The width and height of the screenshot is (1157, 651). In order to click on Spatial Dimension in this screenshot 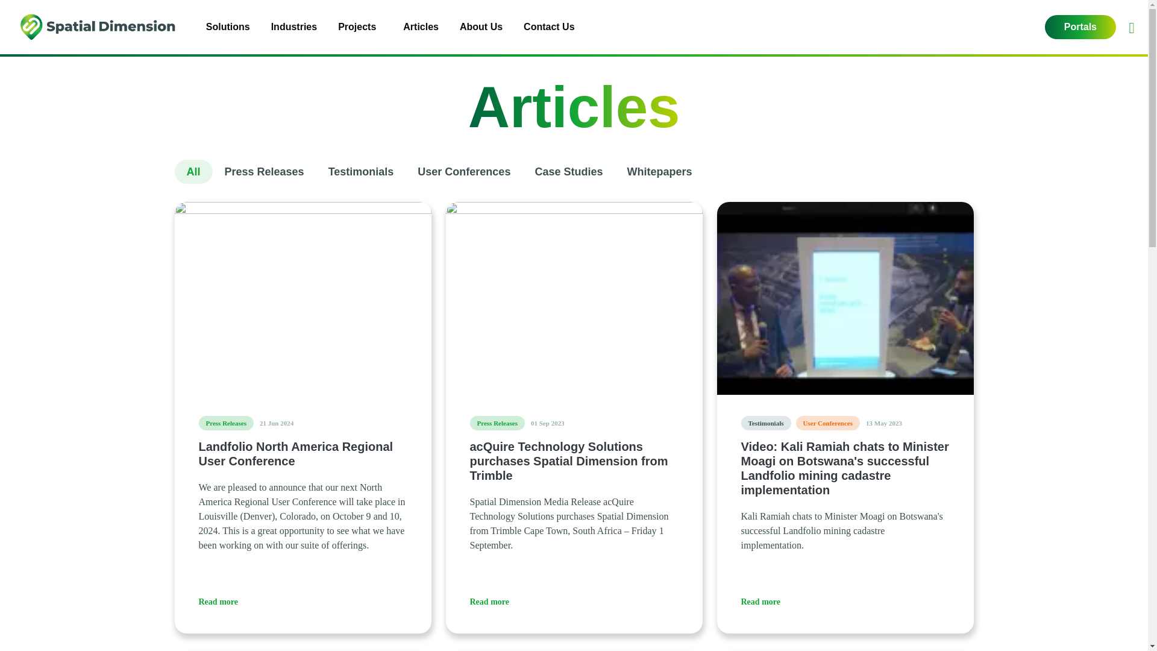, I will do `click(99, 27)`.